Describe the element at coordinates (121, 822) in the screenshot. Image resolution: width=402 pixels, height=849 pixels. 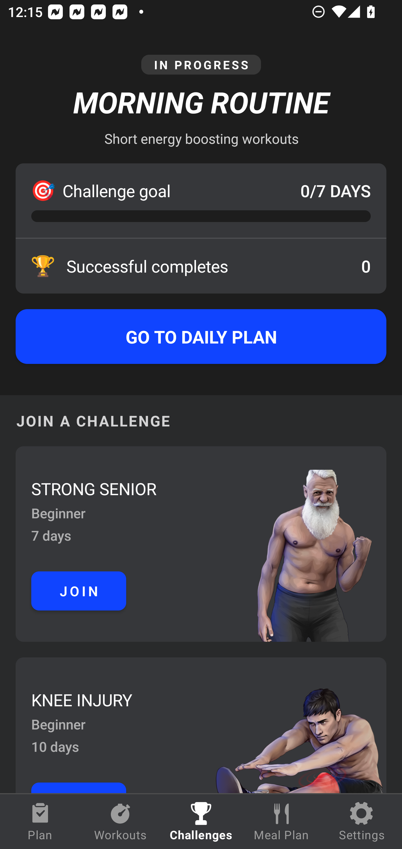
I see ` Workouts ` at that location.